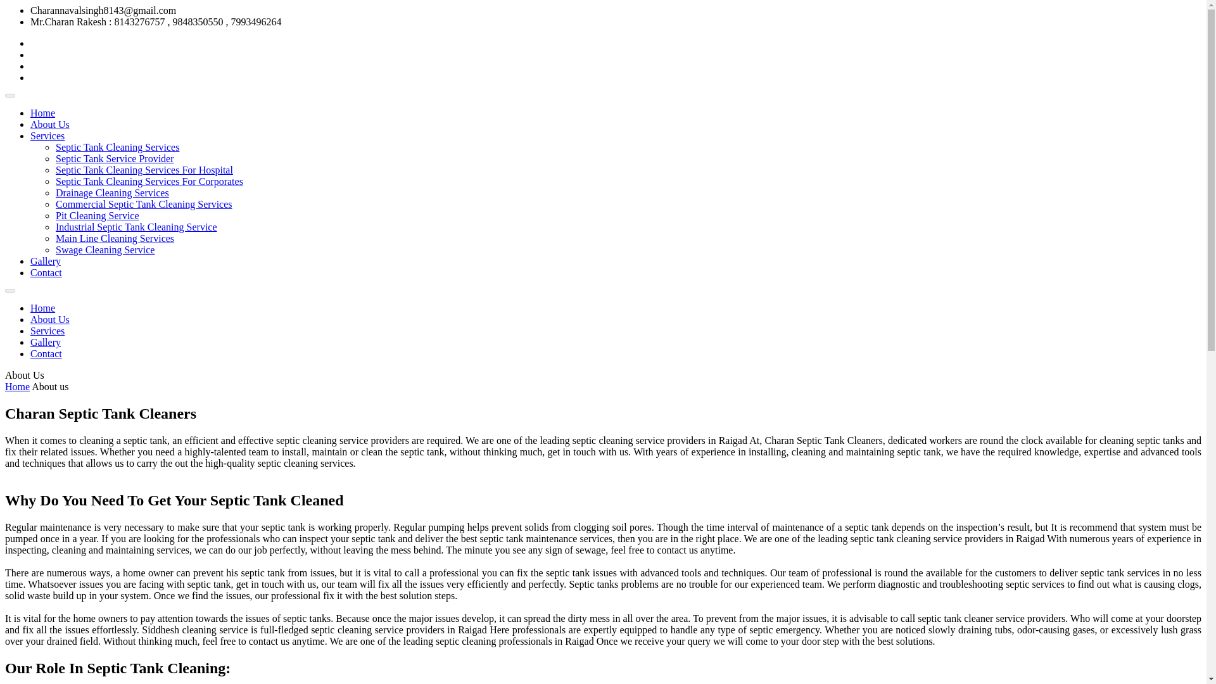 The image size is (1216, 684). Describe the element at coordinates (46, 261) in the screenshot. I see `Gallery` at that location.